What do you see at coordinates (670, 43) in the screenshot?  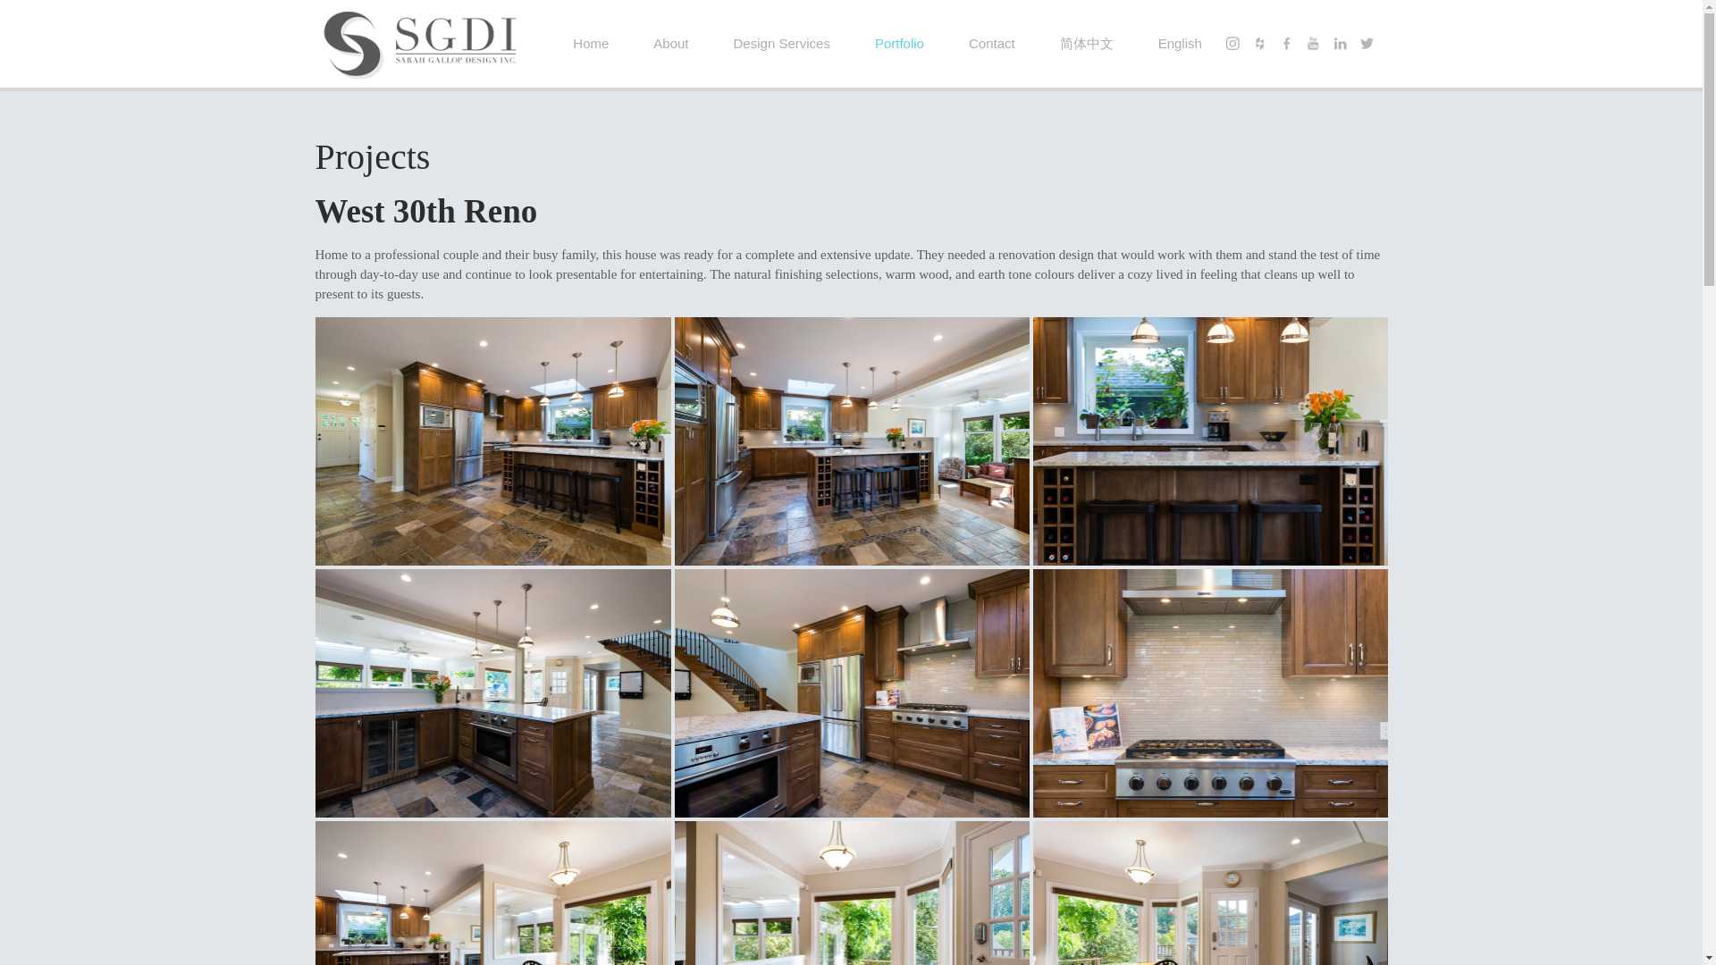 I see `About` at bounding box center [670, 43].